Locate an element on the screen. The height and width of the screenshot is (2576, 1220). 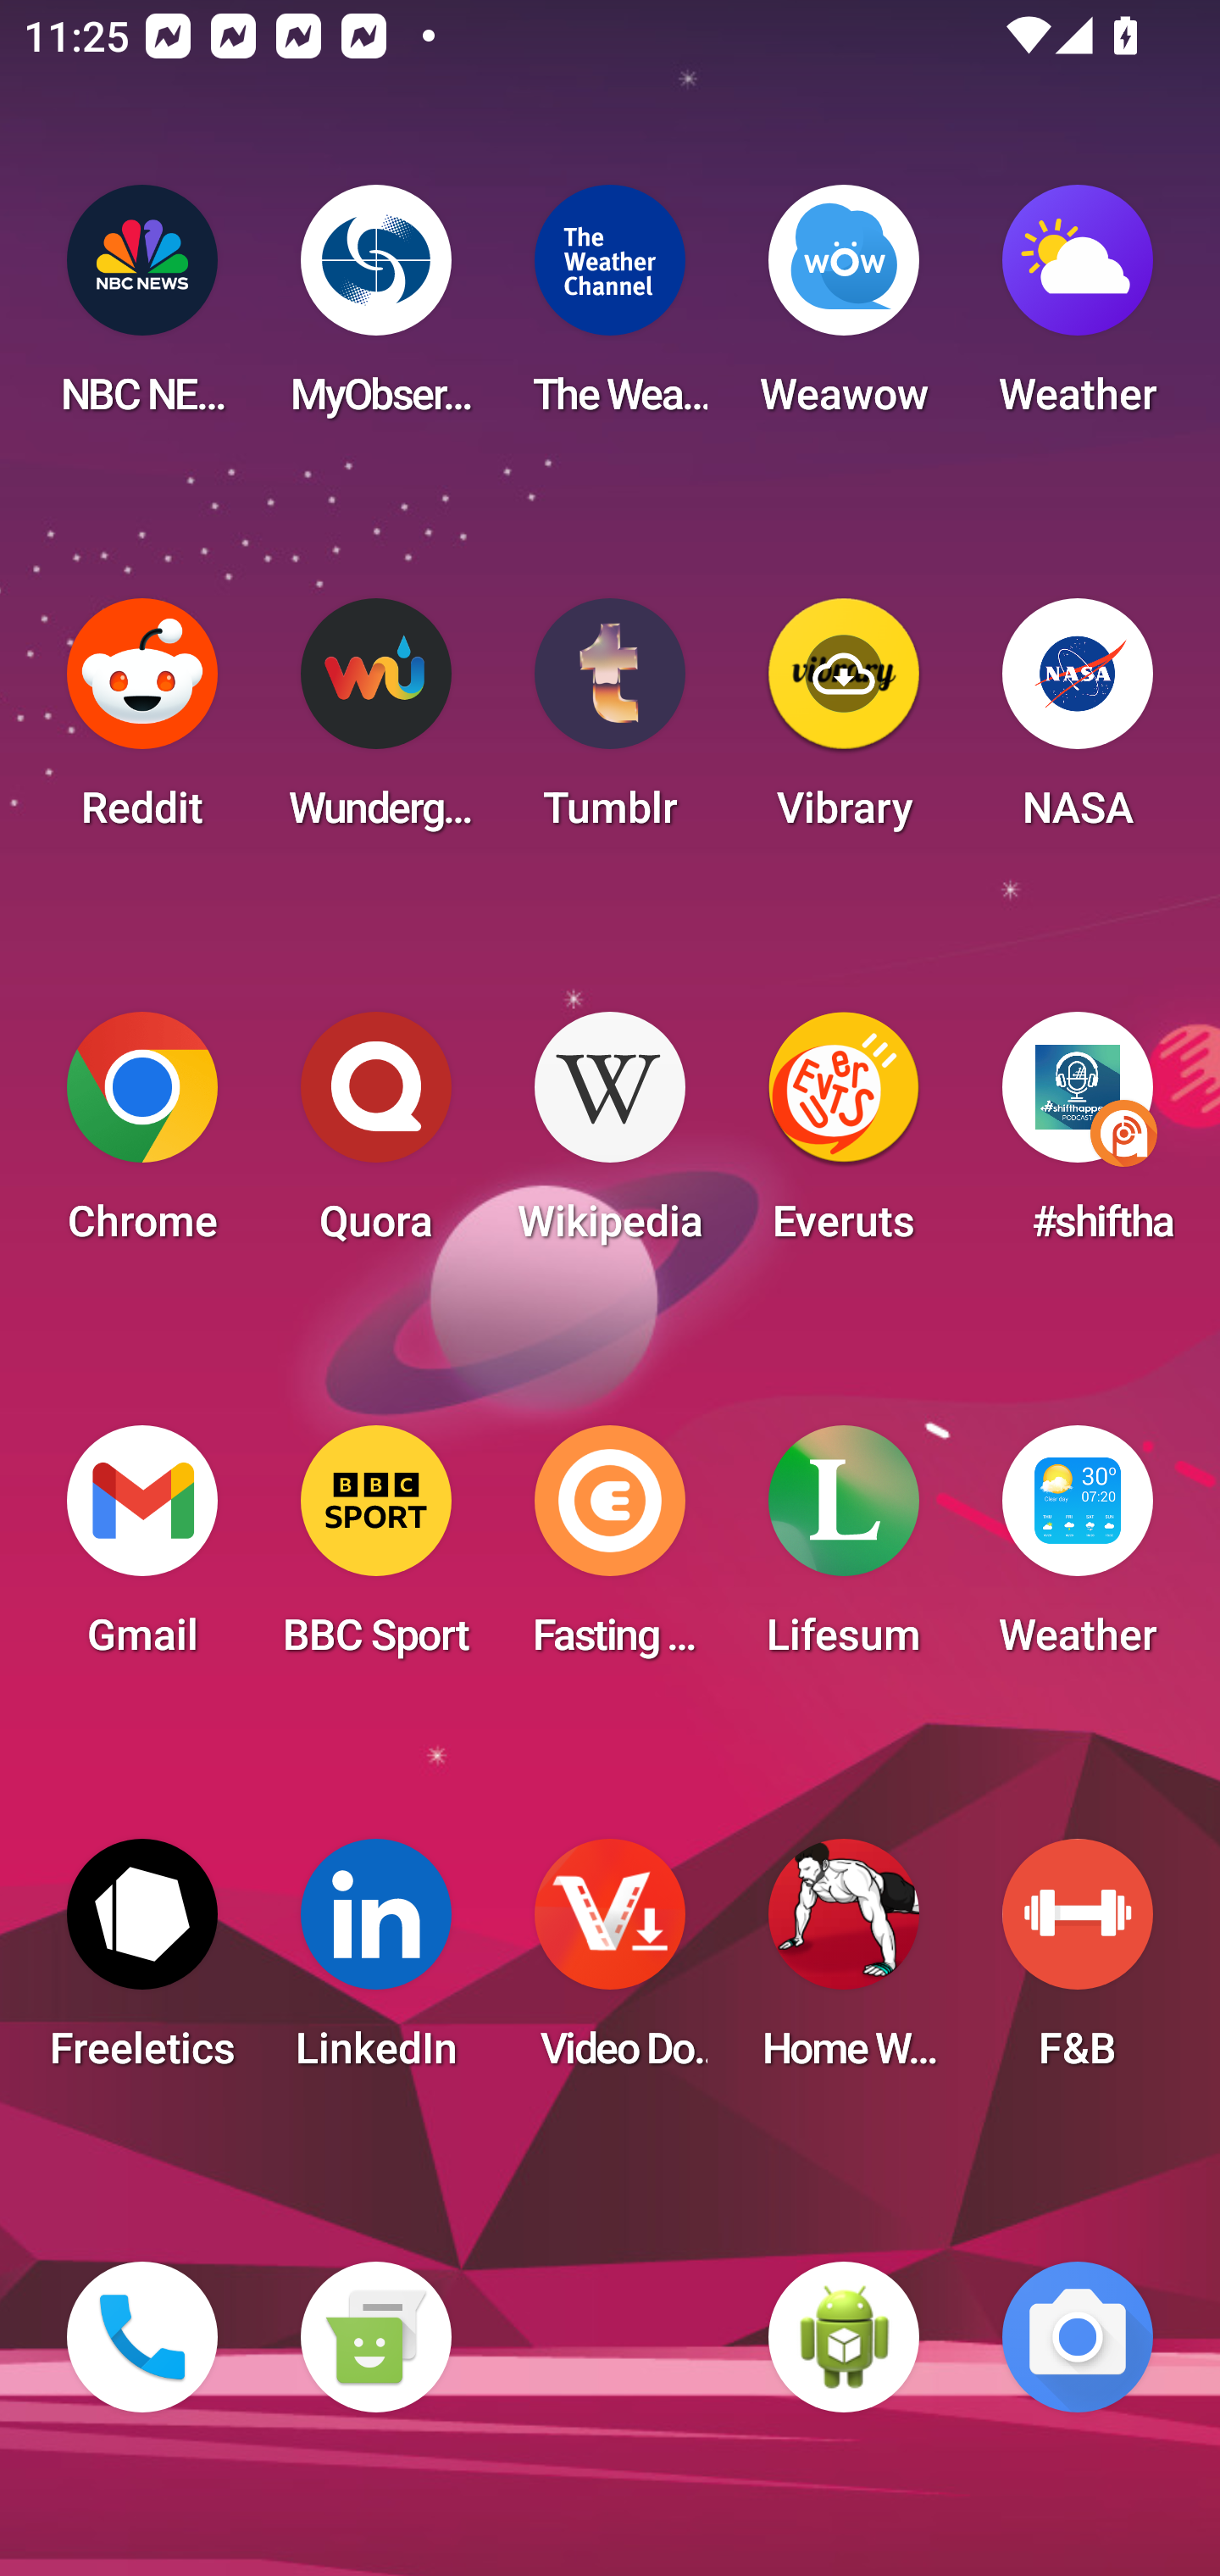
Video Downloader & Ace Player is located at coordinates (610, 1964).